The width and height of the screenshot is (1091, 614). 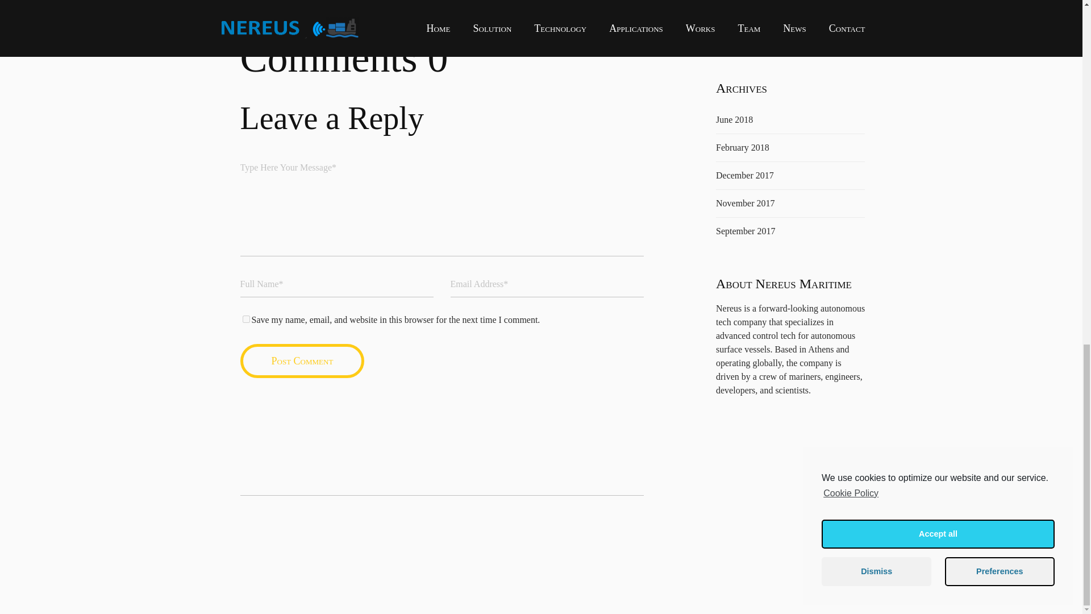 I want to click on yes, so click(x=245, y=320).